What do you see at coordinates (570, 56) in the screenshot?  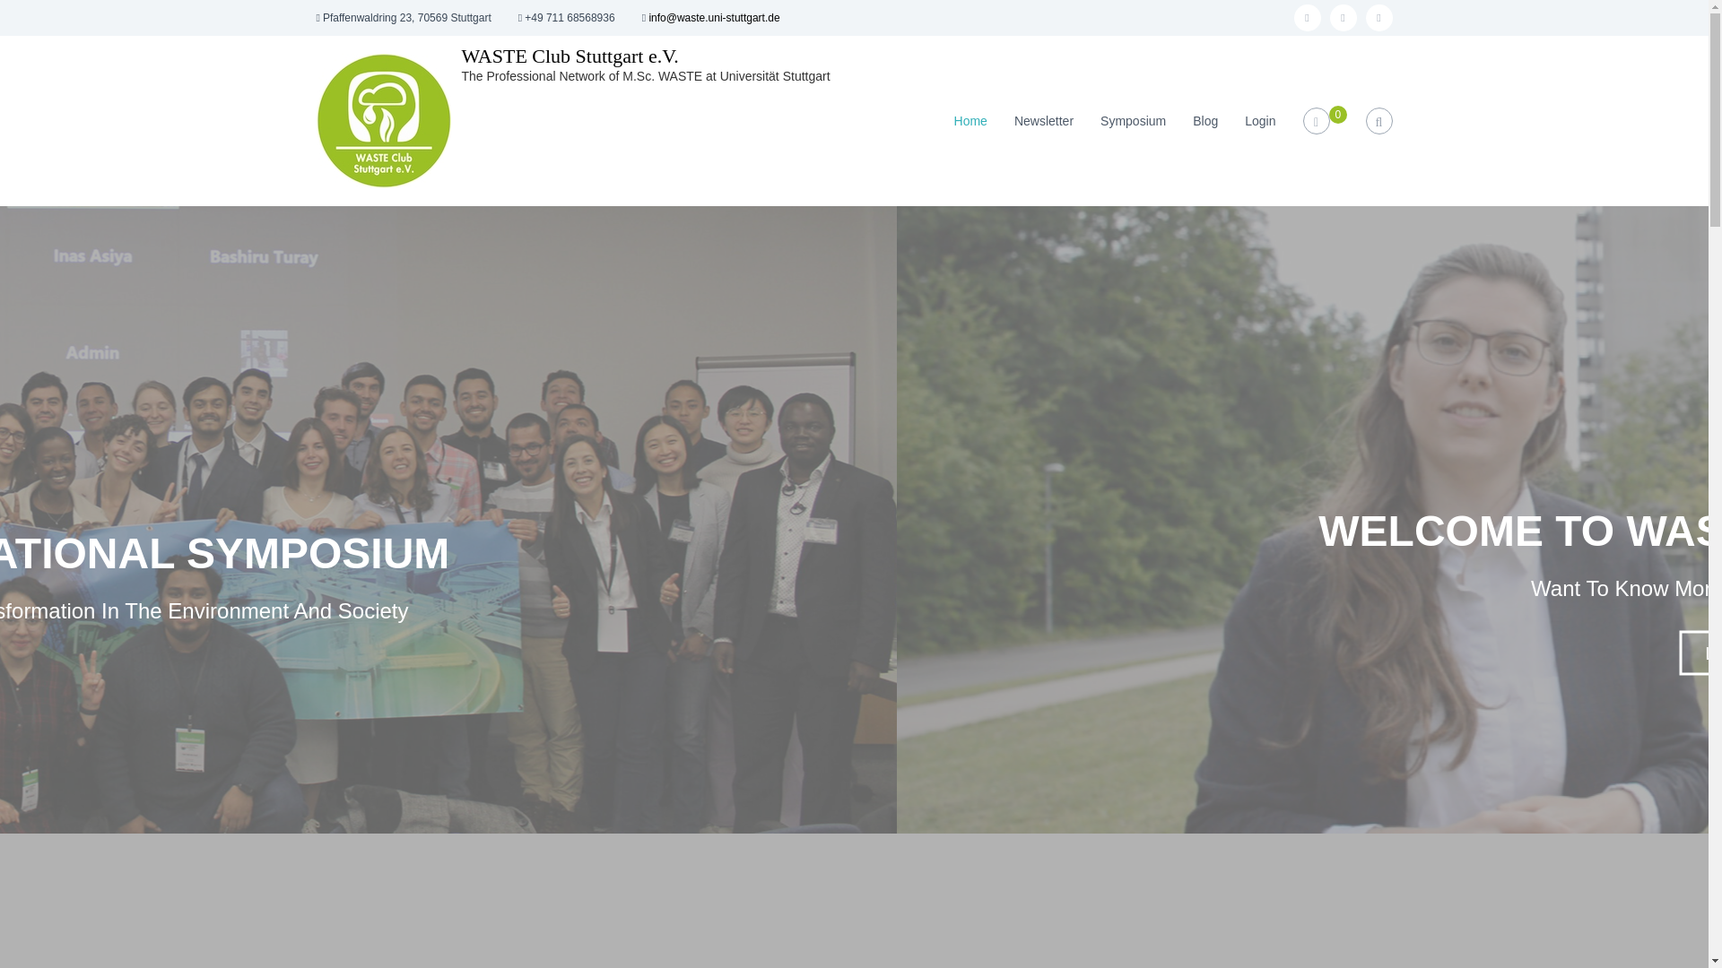 I see `WASTE Club Stuttgart e.V.` at bounding box center [570, 56].